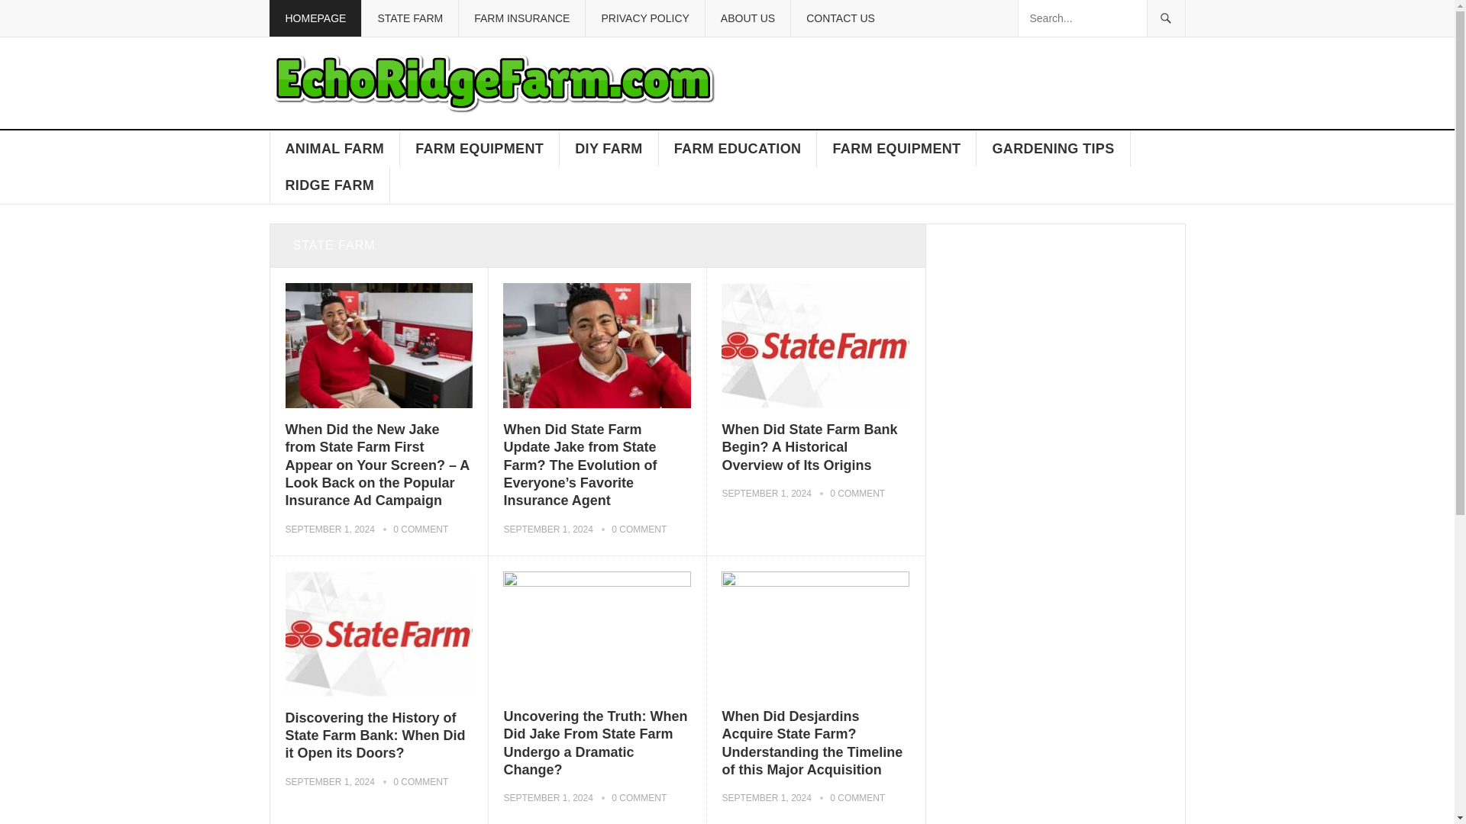 The image size is (1466, 824). What do you see at coordinates (480, 148) in the screenshot?
I see `FARM EQUIPMENT` at bounding box center [480, 148].